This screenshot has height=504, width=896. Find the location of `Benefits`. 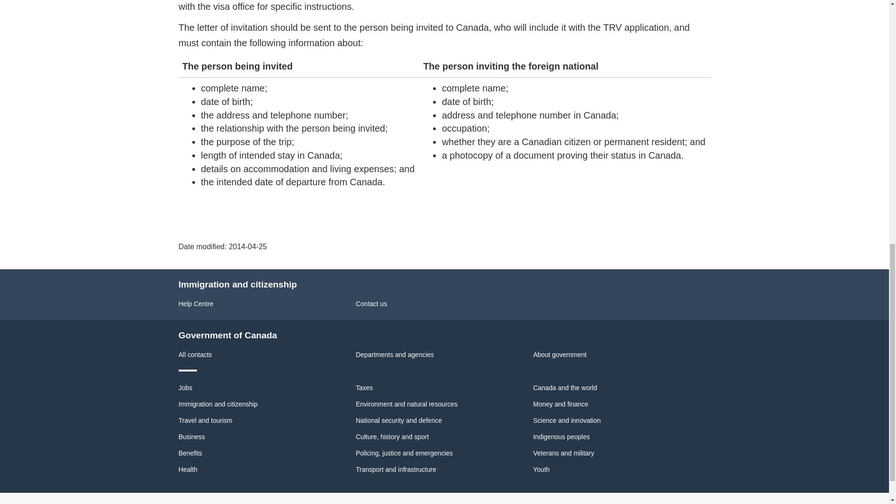

Benefits is located at coordinates (190, 453).